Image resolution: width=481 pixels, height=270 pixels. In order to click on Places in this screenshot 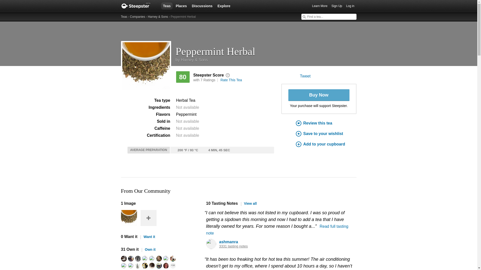, I will do `click(181, 6)`.